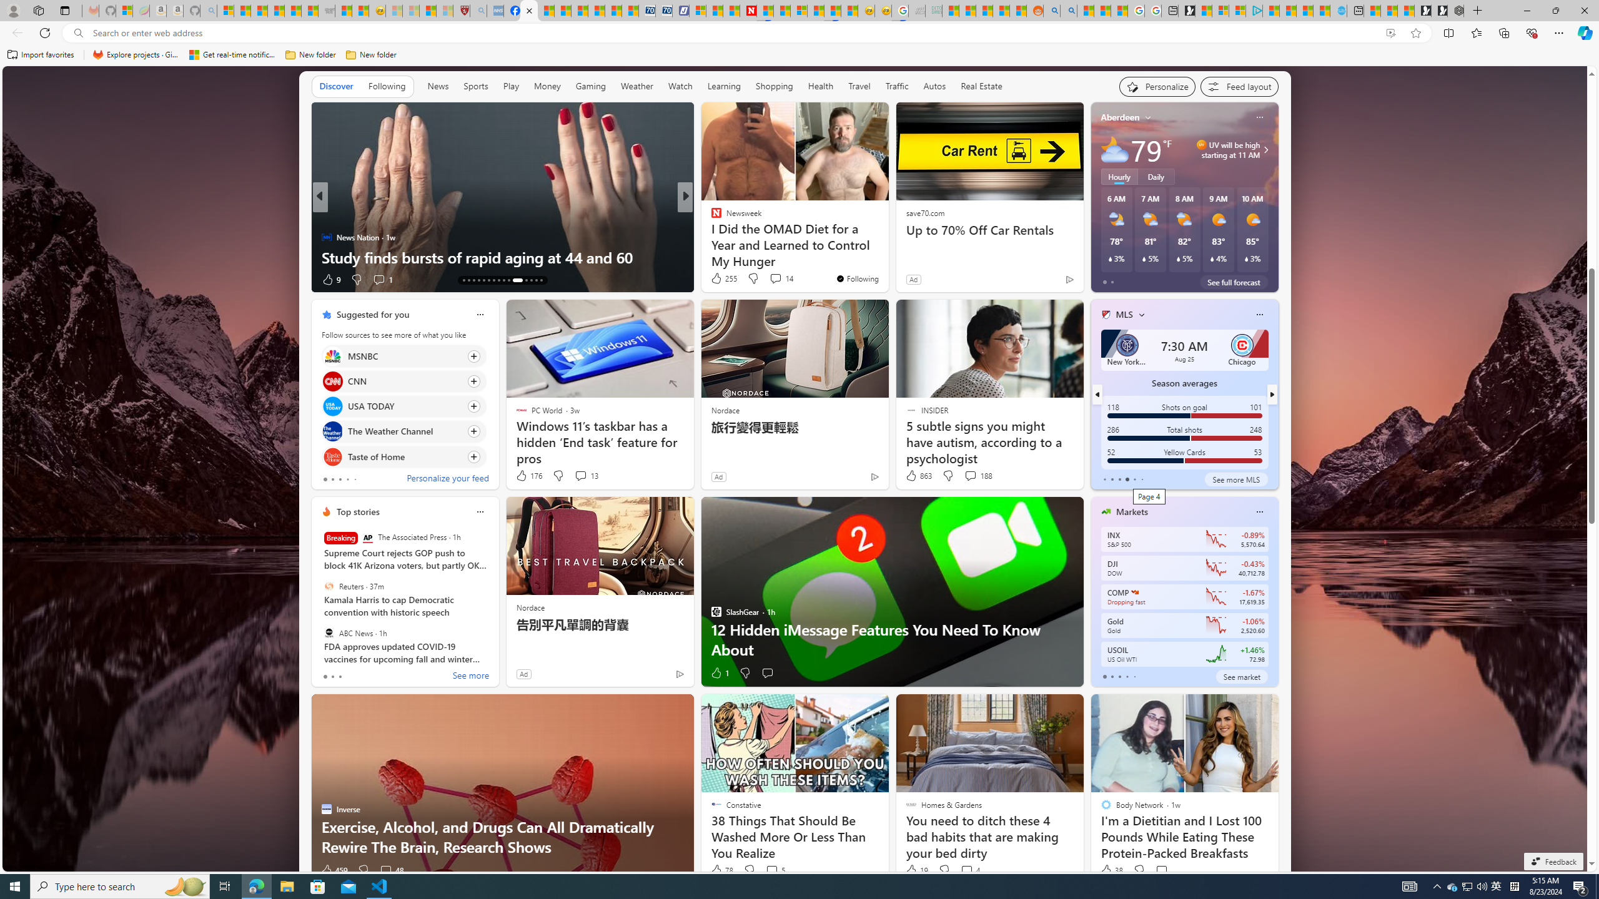  Describe the element at coordinates (710, 217) in the screenshot. I see `Best Clean Eating` at that location.